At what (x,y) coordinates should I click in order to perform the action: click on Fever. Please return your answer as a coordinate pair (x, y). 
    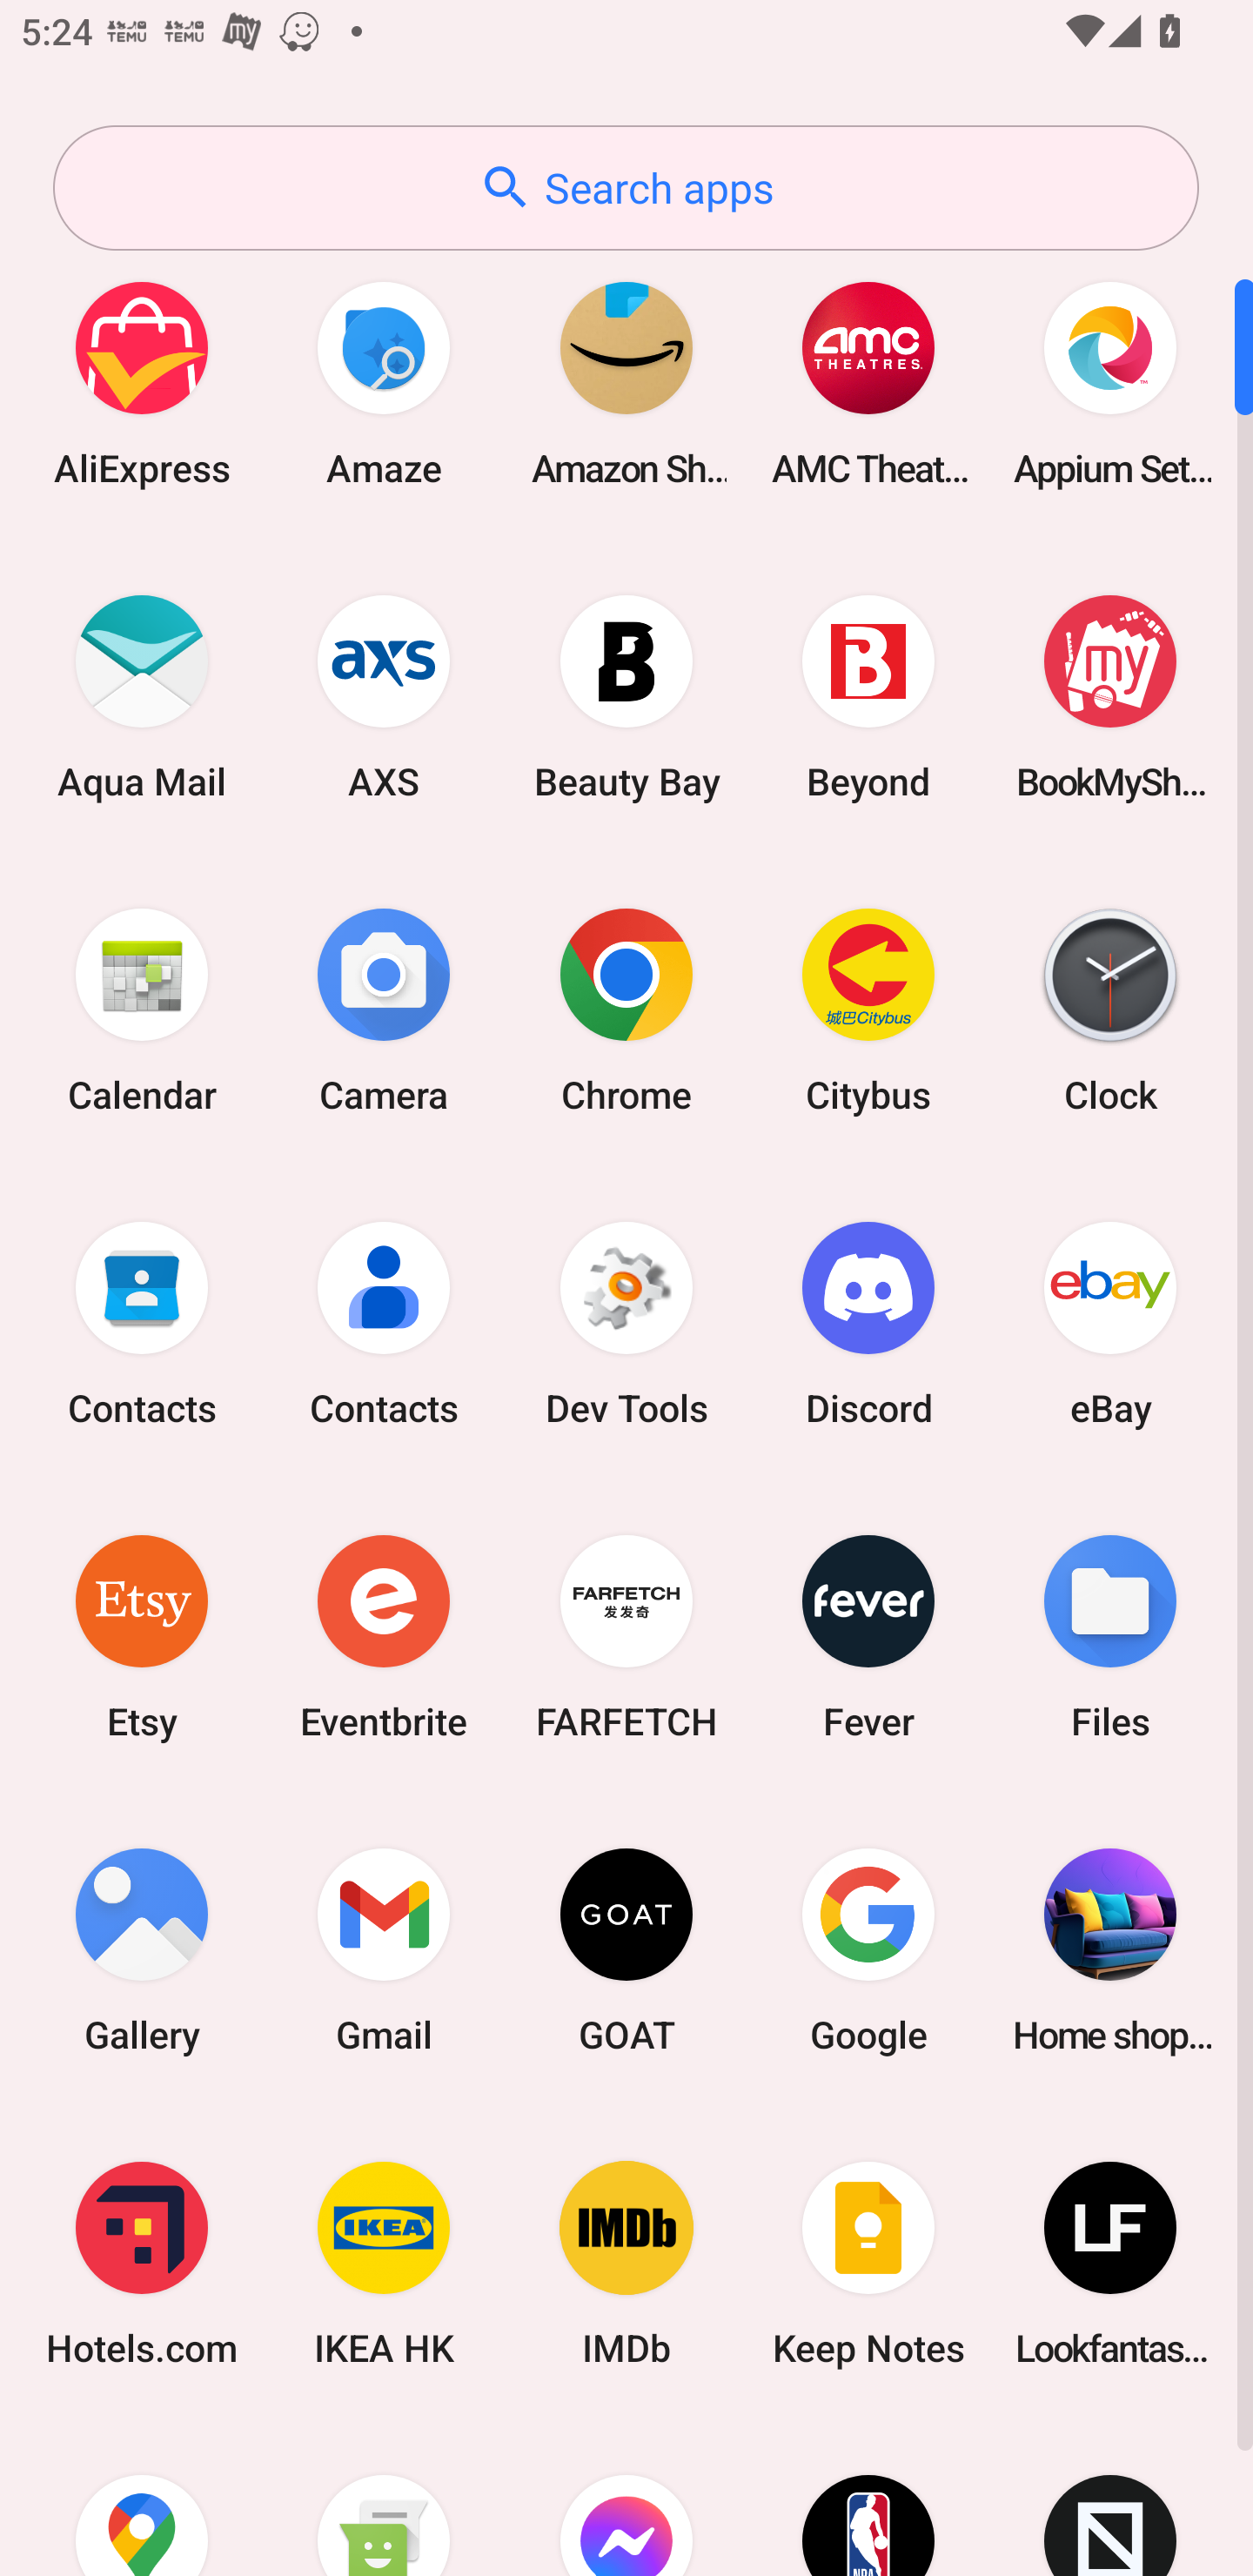
    Looking at the image, I should click on (868, 1636).